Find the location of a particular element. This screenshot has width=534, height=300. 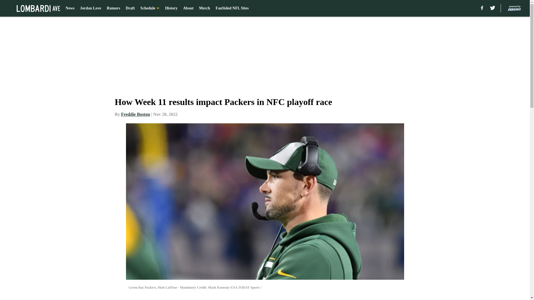

Draft is located at coordinates (130, 8).